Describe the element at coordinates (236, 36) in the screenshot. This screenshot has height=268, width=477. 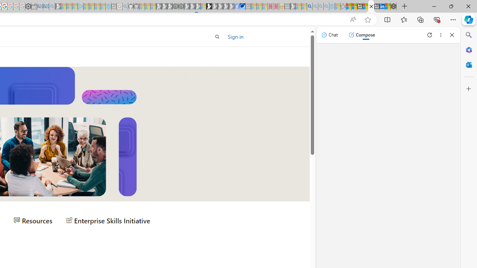
I see `Sign in` at that location.